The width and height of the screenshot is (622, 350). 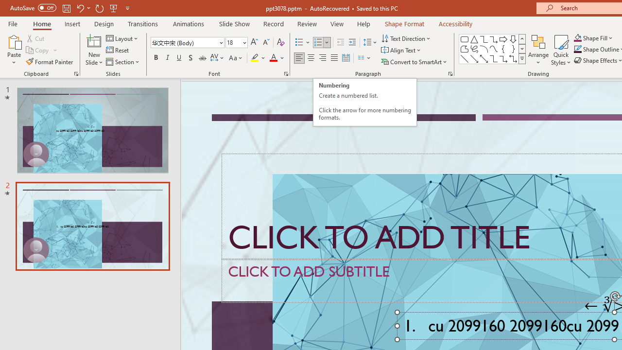 What do you see at coordinates (76, 74) in the screenshot?
I see `Office Clipboard...` at bounding box center [76, 74].